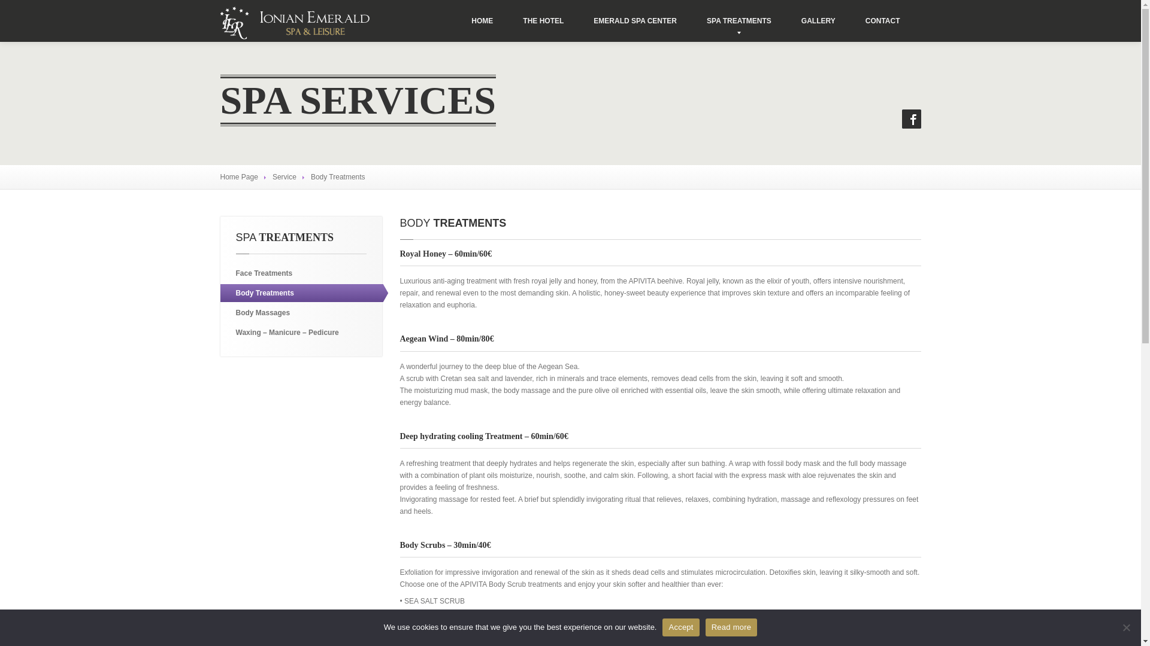  What do you see at coordinates (883, 21) in the screenshot?
I see `CONTACT` at bounding box center [883, 21].